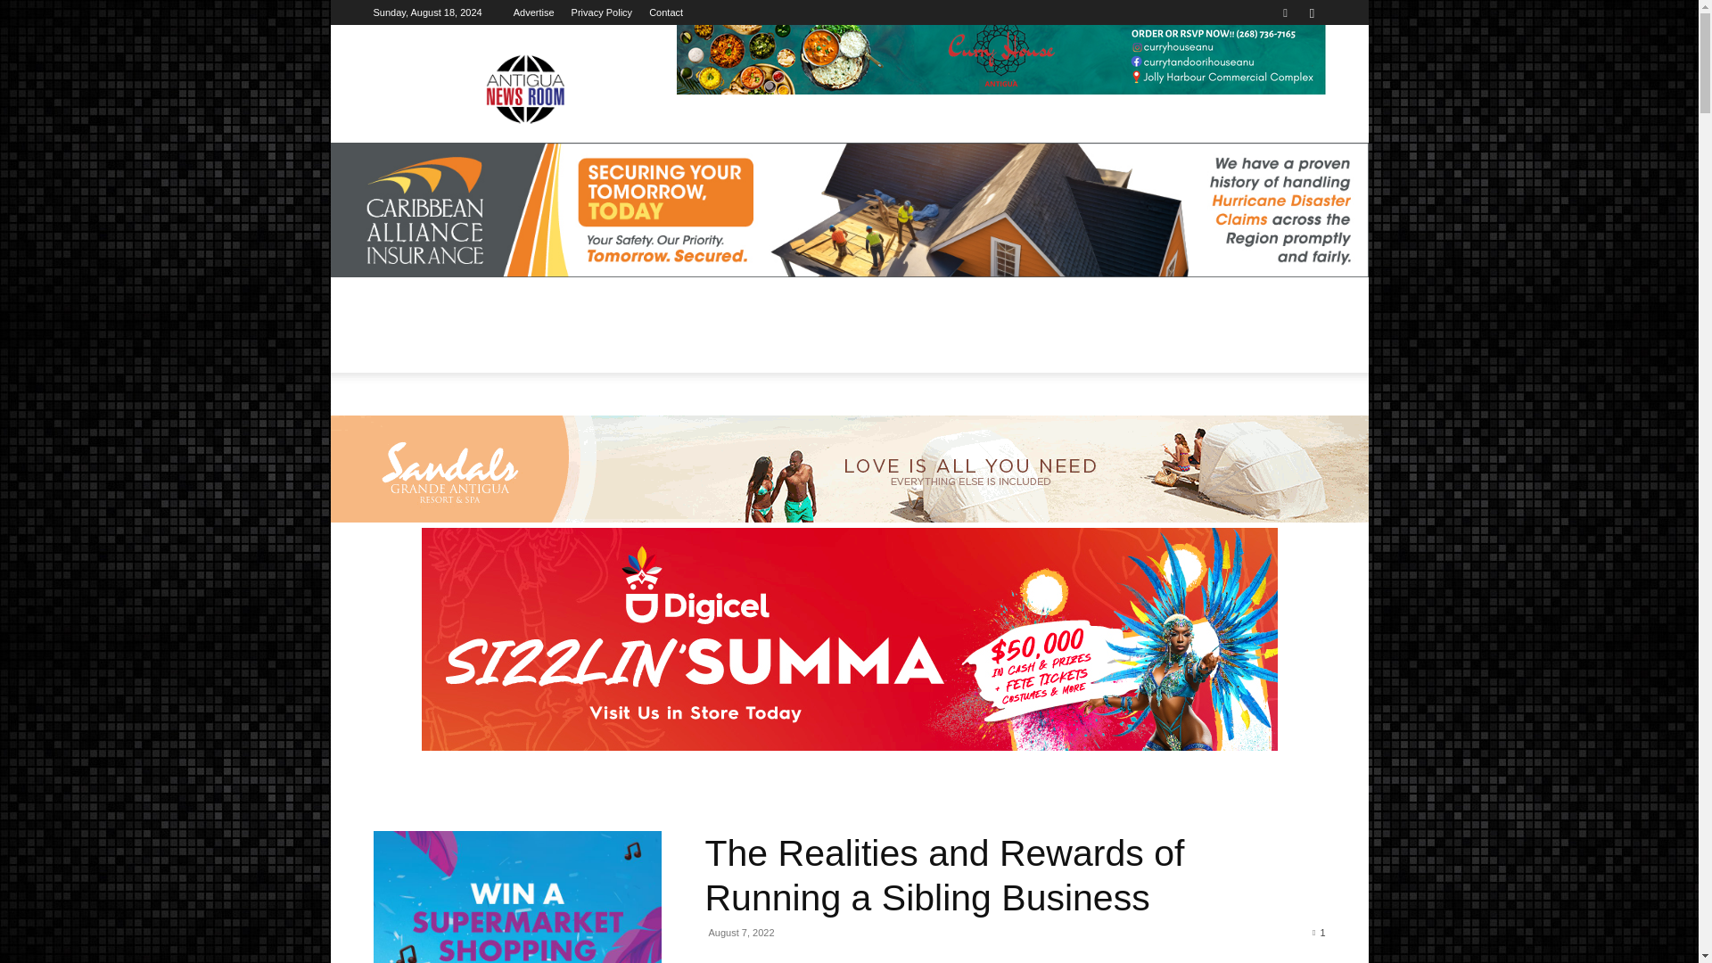 The width and height of the screenshot is (1712, 963). Describe the element at coordinates (489, 337) in the screenshot. I see `LOCAL NEWS` at that location.